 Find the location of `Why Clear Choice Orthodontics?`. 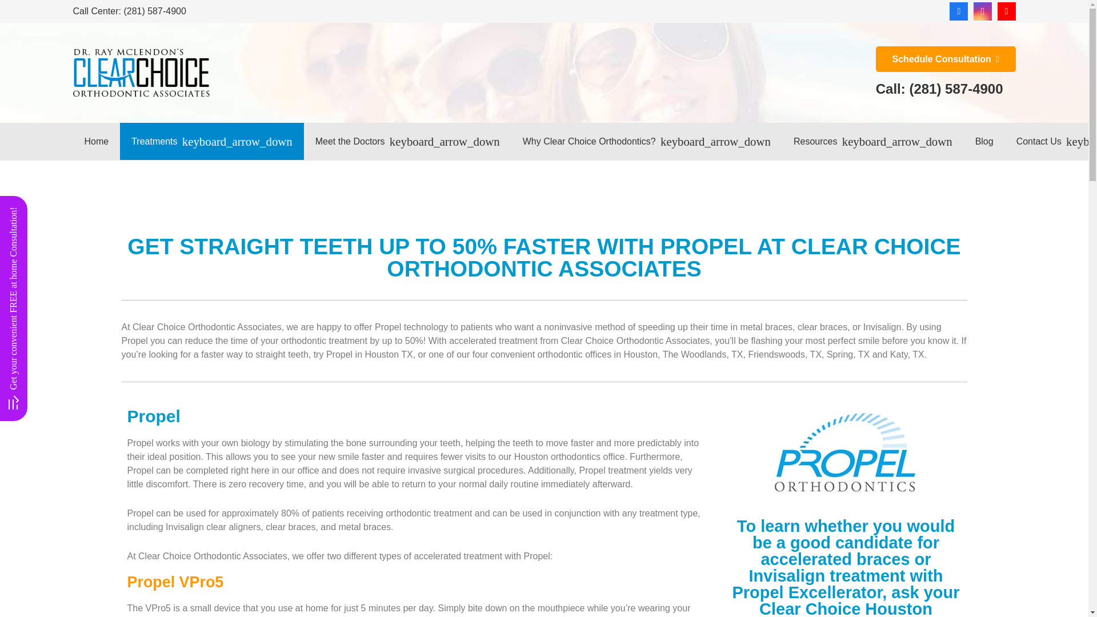

Why Clear Choice Orthodontics? is located at coordinates (646, 141).